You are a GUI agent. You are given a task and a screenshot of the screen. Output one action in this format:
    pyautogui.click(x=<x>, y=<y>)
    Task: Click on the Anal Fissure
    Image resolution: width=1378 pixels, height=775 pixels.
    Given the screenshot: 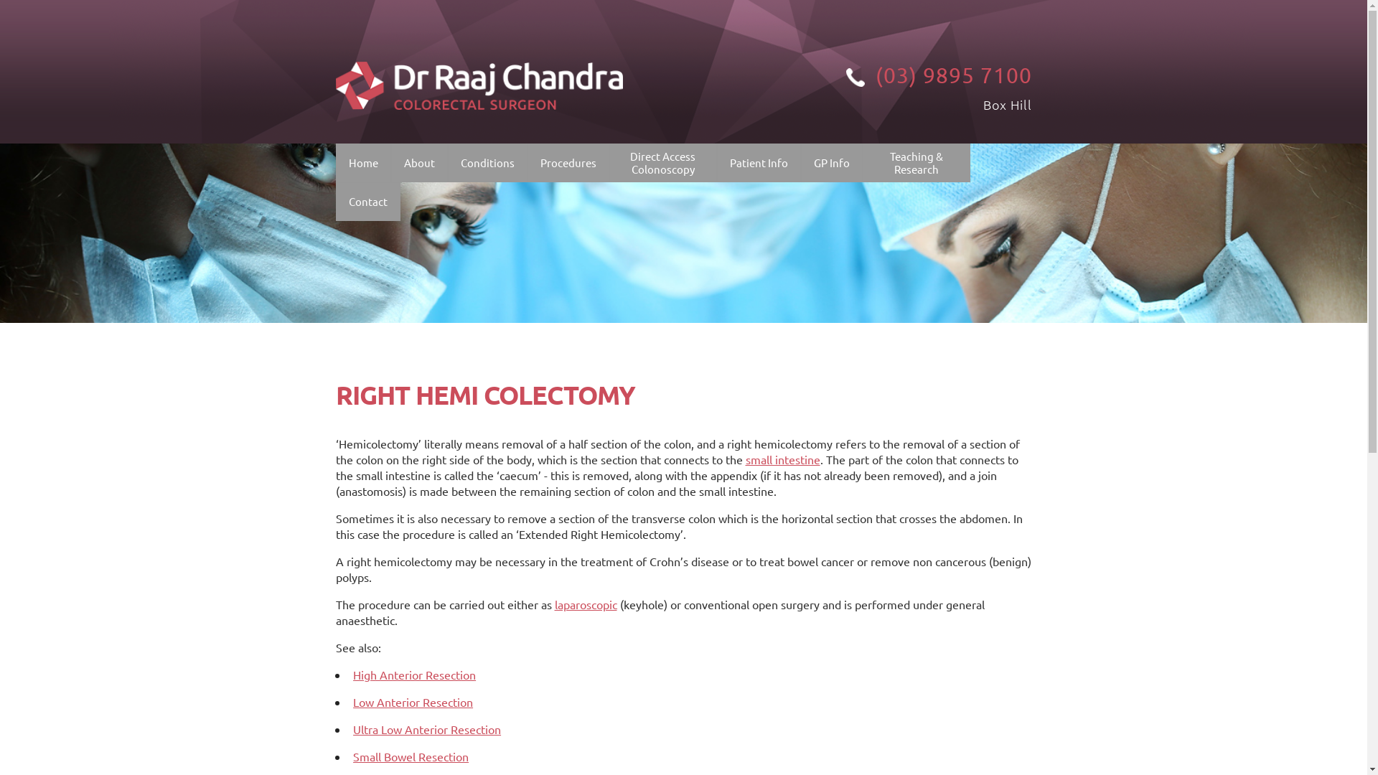 What is the action you would take?
    pyautogui.click(x=548, y=435)
    